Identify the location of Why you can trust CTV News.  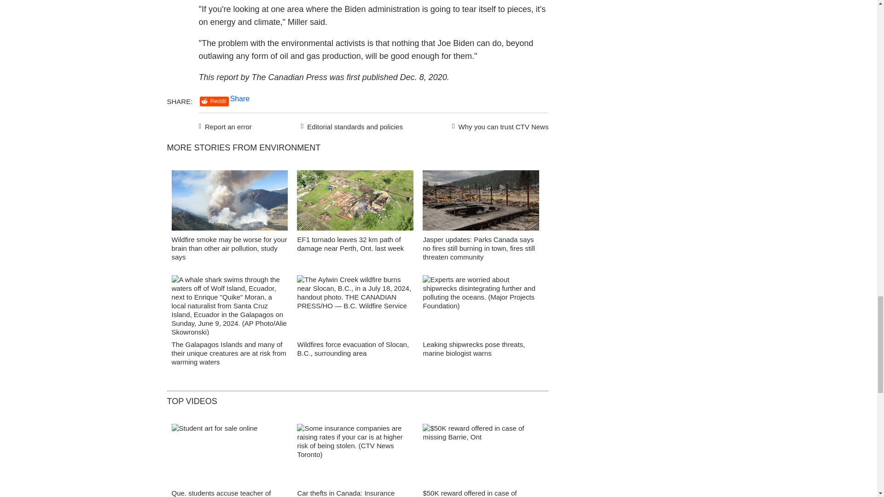
(498, 126).